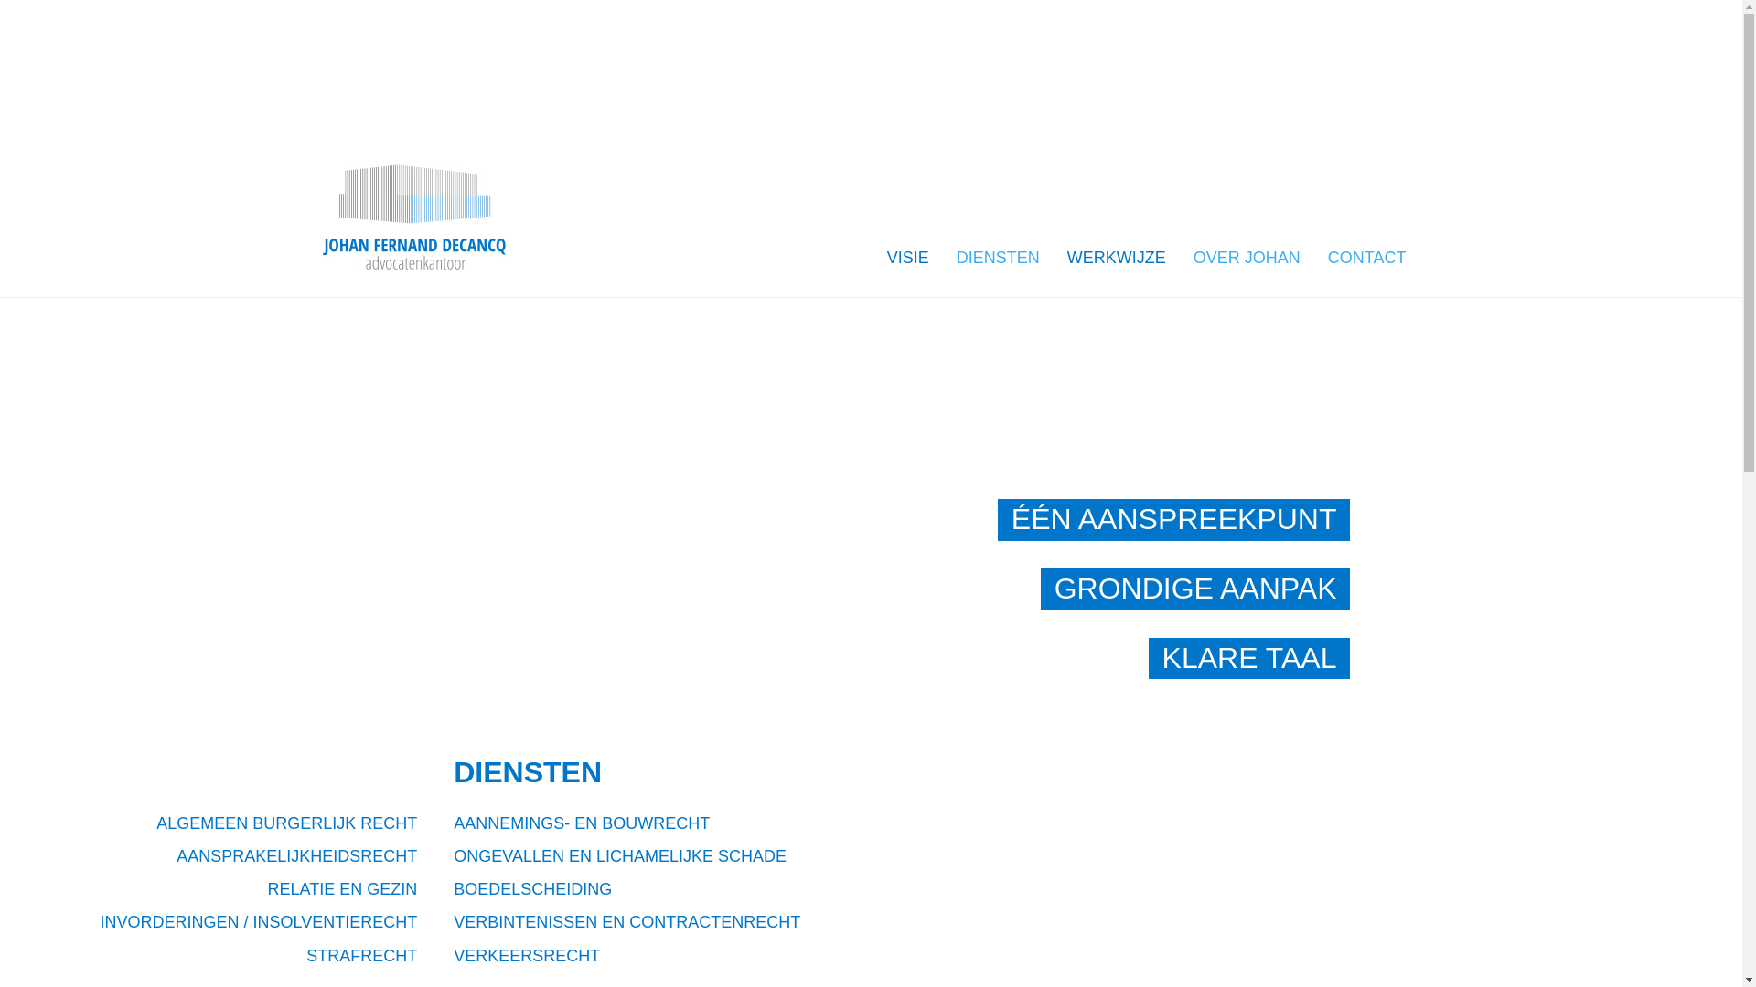 This screenshot has width=1756, height=987. I want to click on DIENSTEN, so click(999, 251).